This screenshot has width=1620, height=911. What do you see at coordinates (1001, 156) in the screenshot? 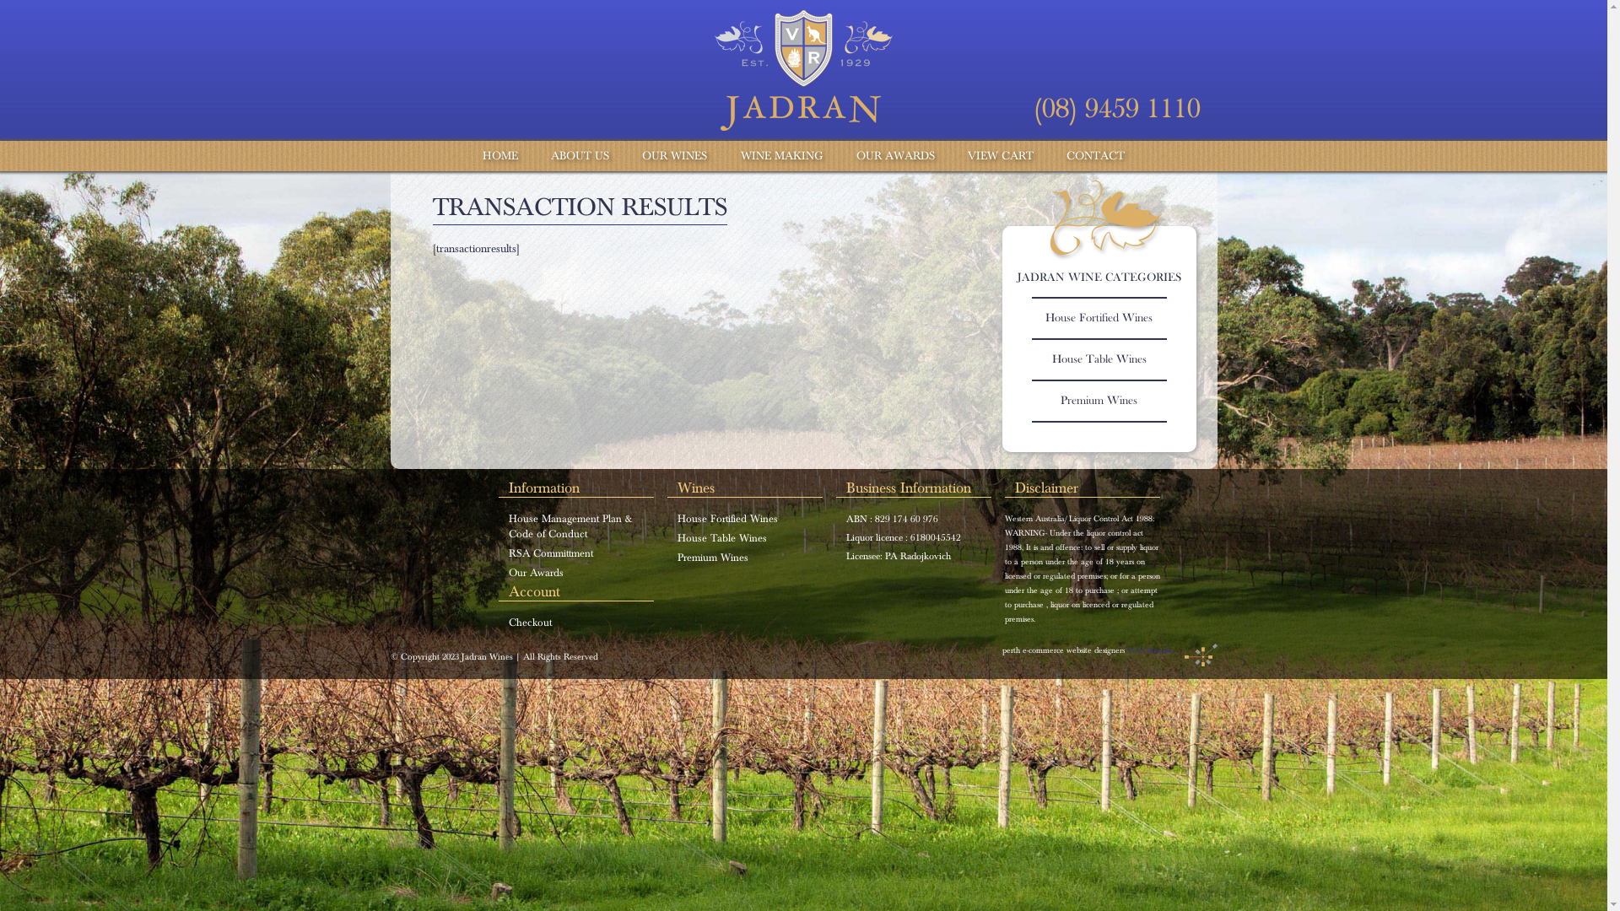
I see `VIEW CART` at bounding box center [1001, 156].